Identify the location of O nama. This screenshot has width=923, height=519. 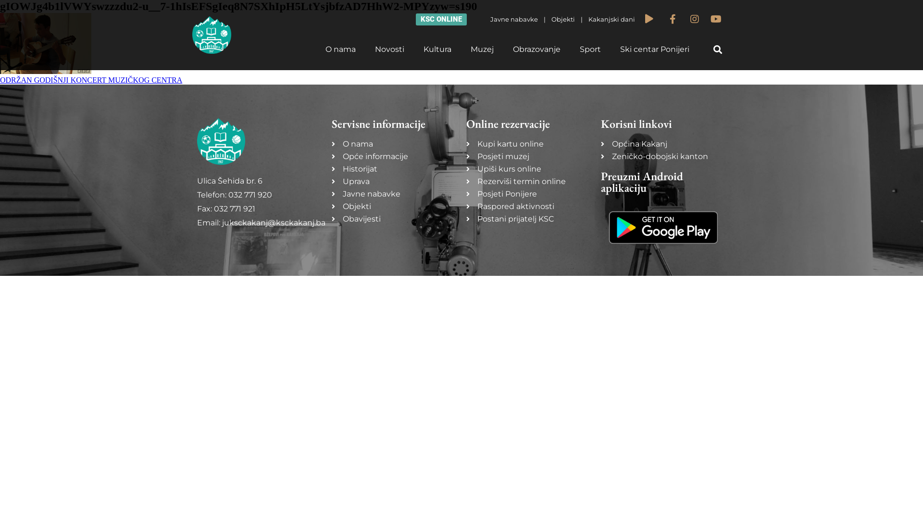
(340, 49).